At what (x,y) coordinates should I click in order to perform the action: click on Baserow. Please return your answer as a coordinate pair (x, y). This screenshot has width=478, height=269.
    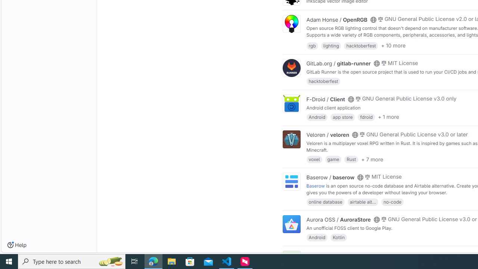
    Looking at the image, I should click on (316, 185).